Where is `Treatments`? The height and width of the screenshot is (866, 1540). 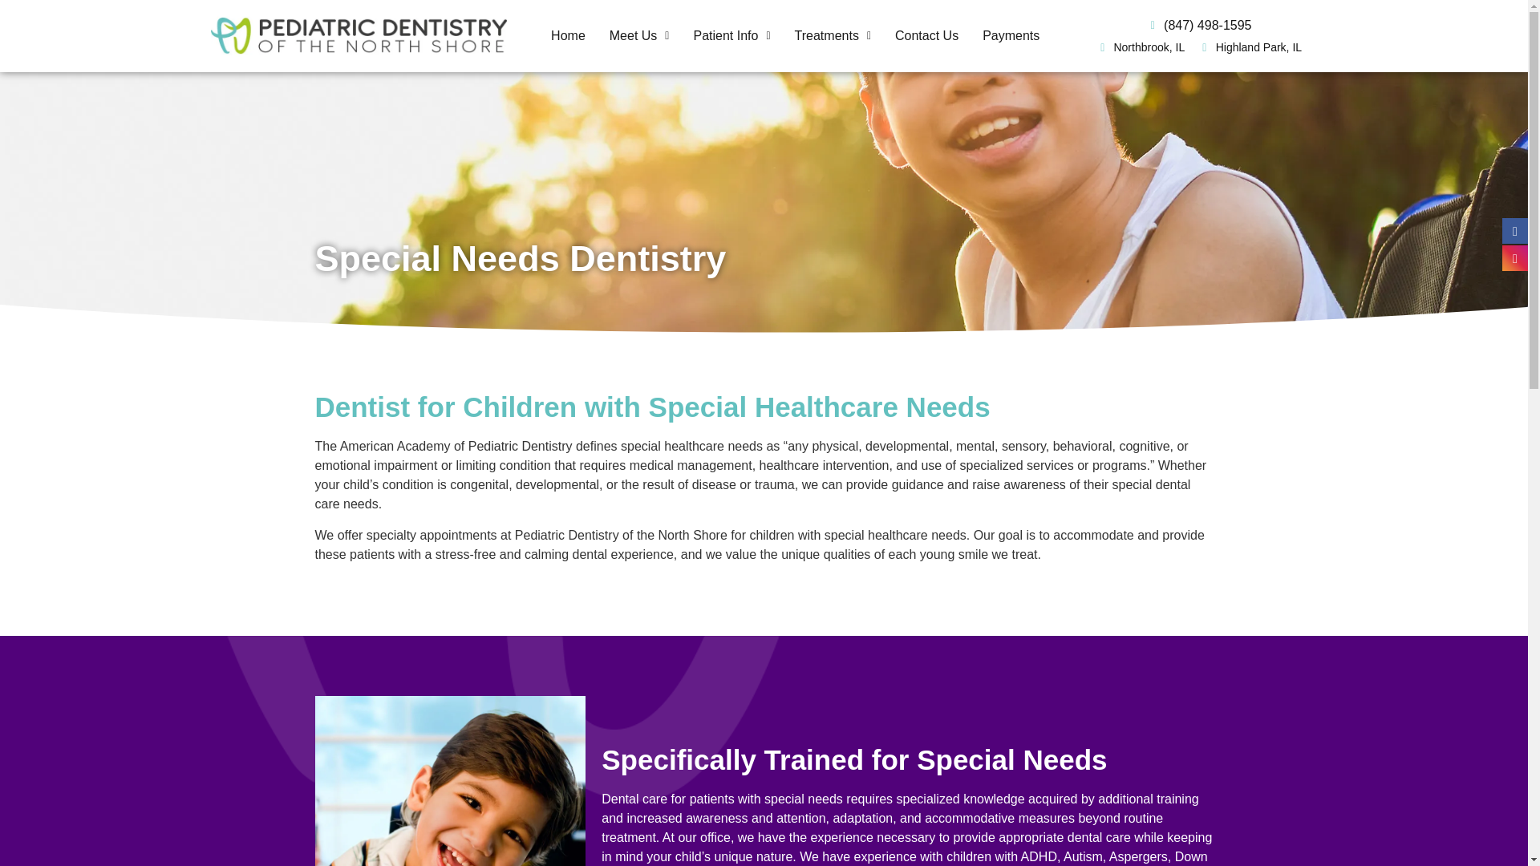 Treatments is located at coordinates (833, 35).